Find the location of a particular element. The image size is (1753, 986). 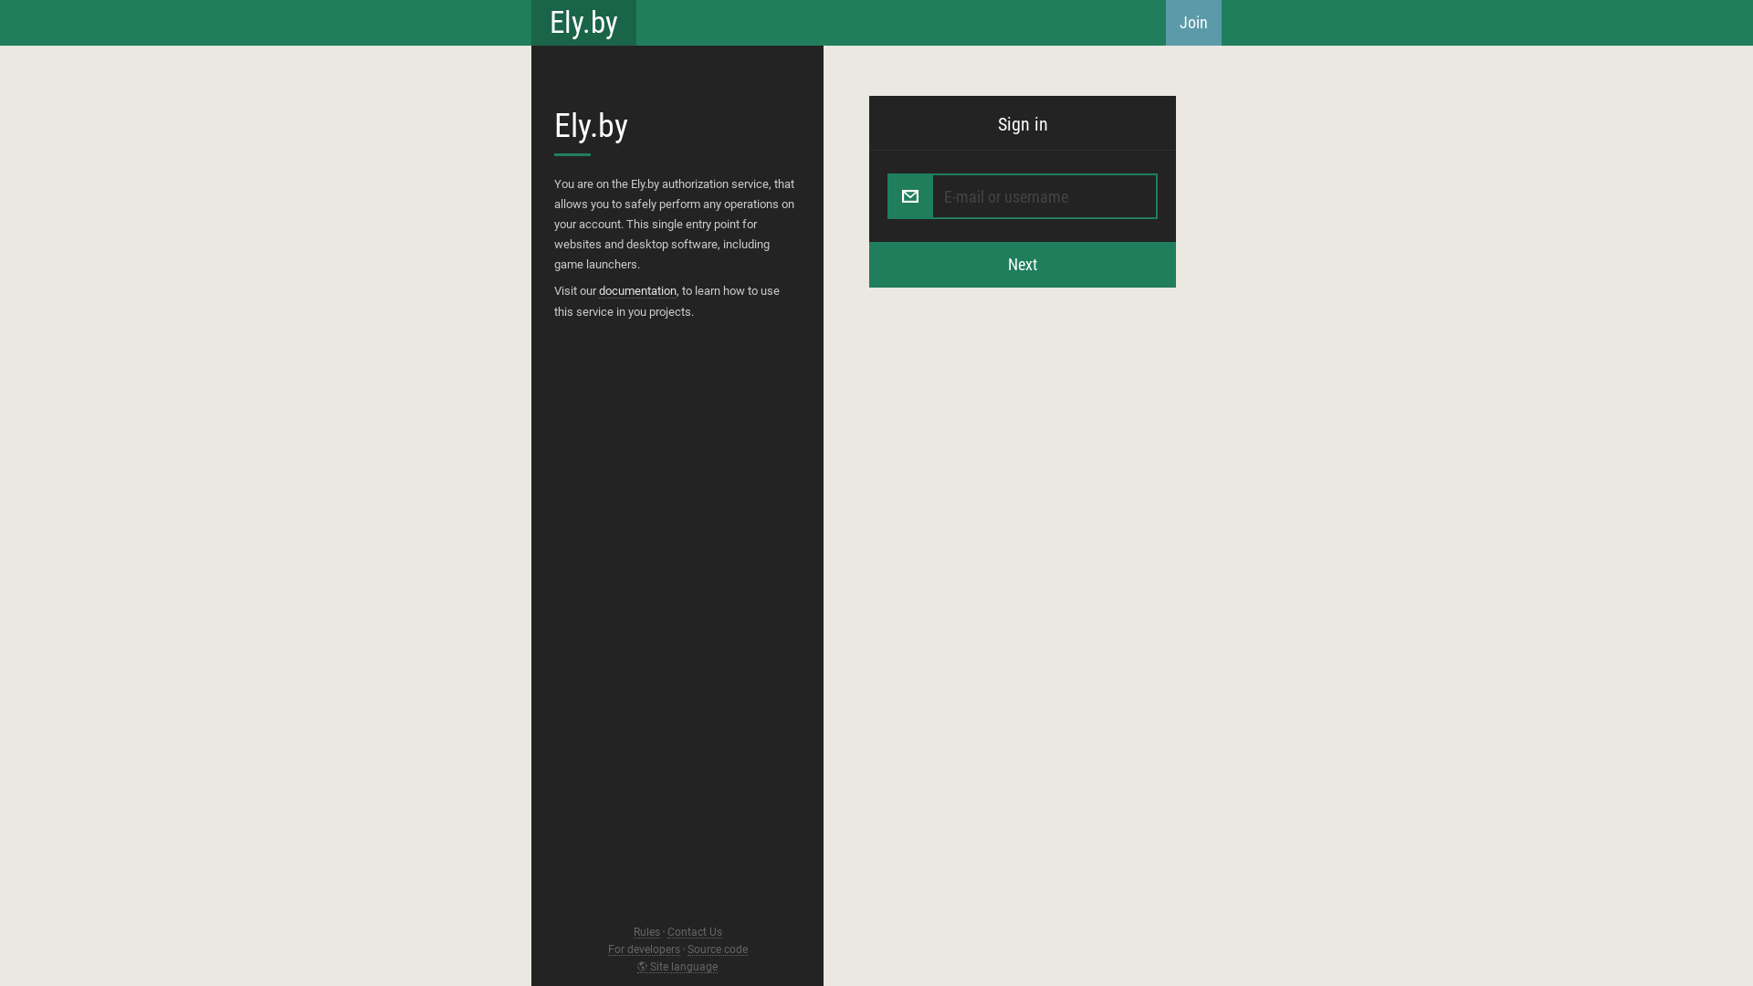

Rules is located at coordinates (646, 933).